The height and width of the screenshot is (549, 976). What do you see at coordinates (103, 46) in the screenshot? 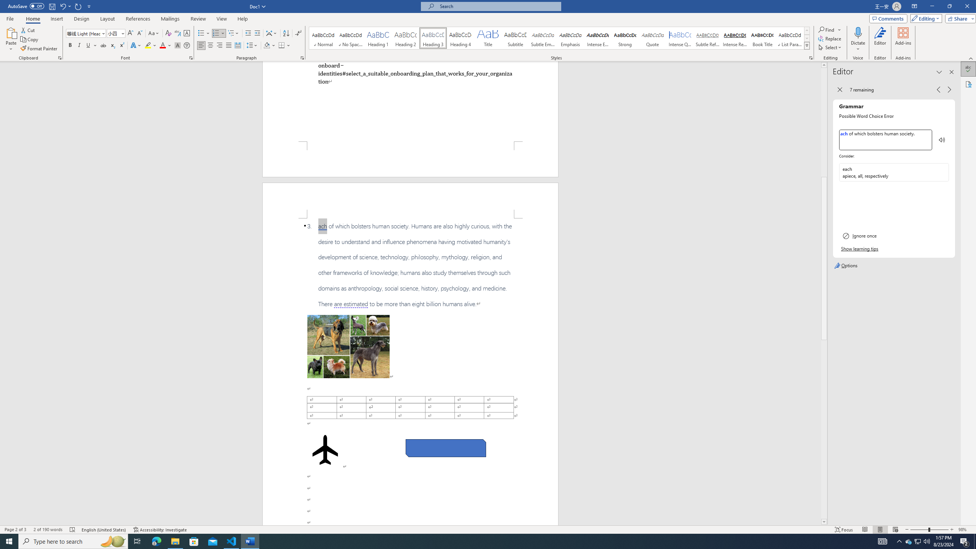
I see `Strikethrough` at bounding box center [103, 46].